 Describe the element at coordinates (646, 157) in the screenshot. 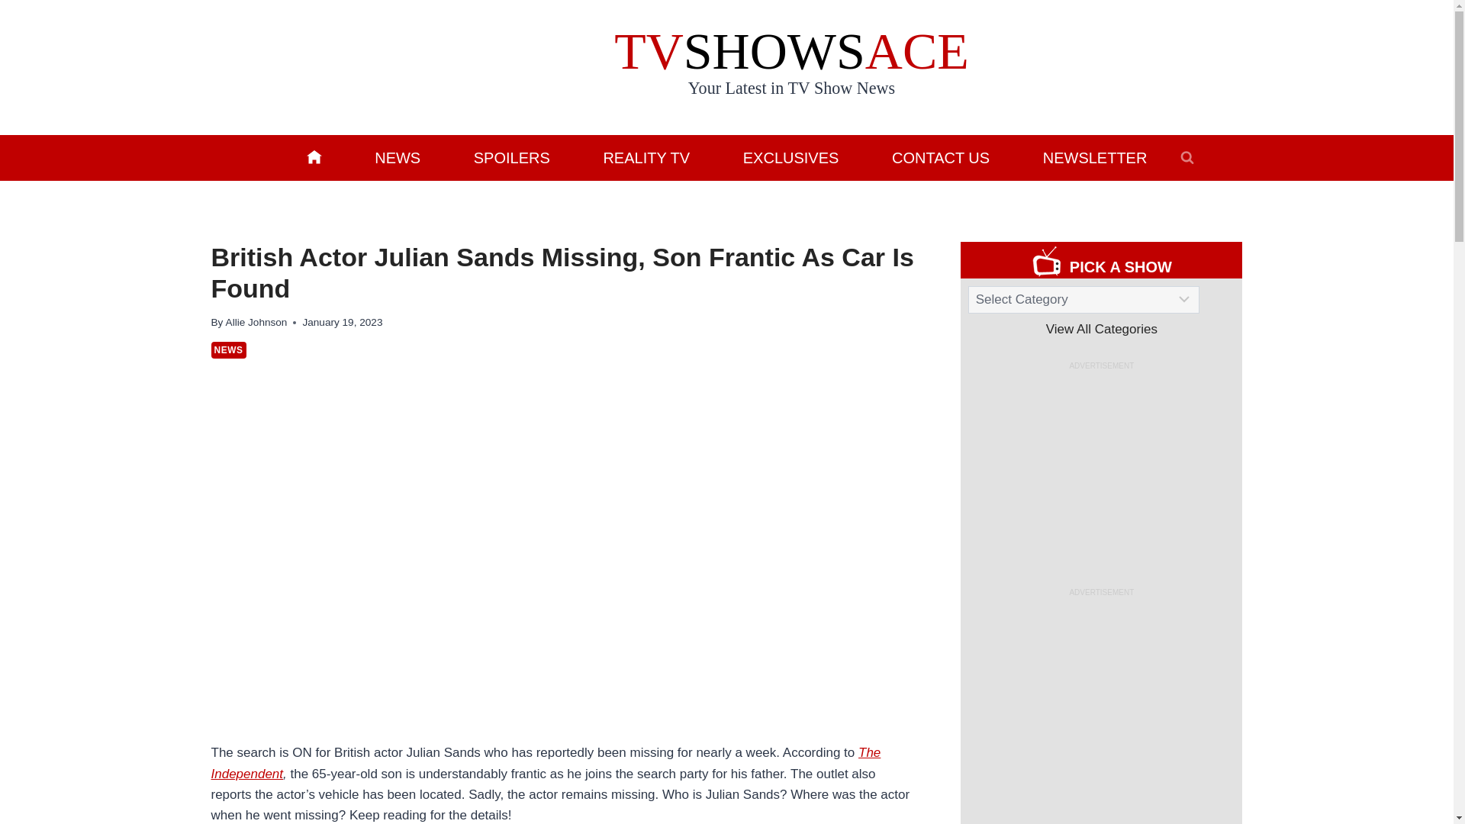

I see `REALITY TV` at that location.